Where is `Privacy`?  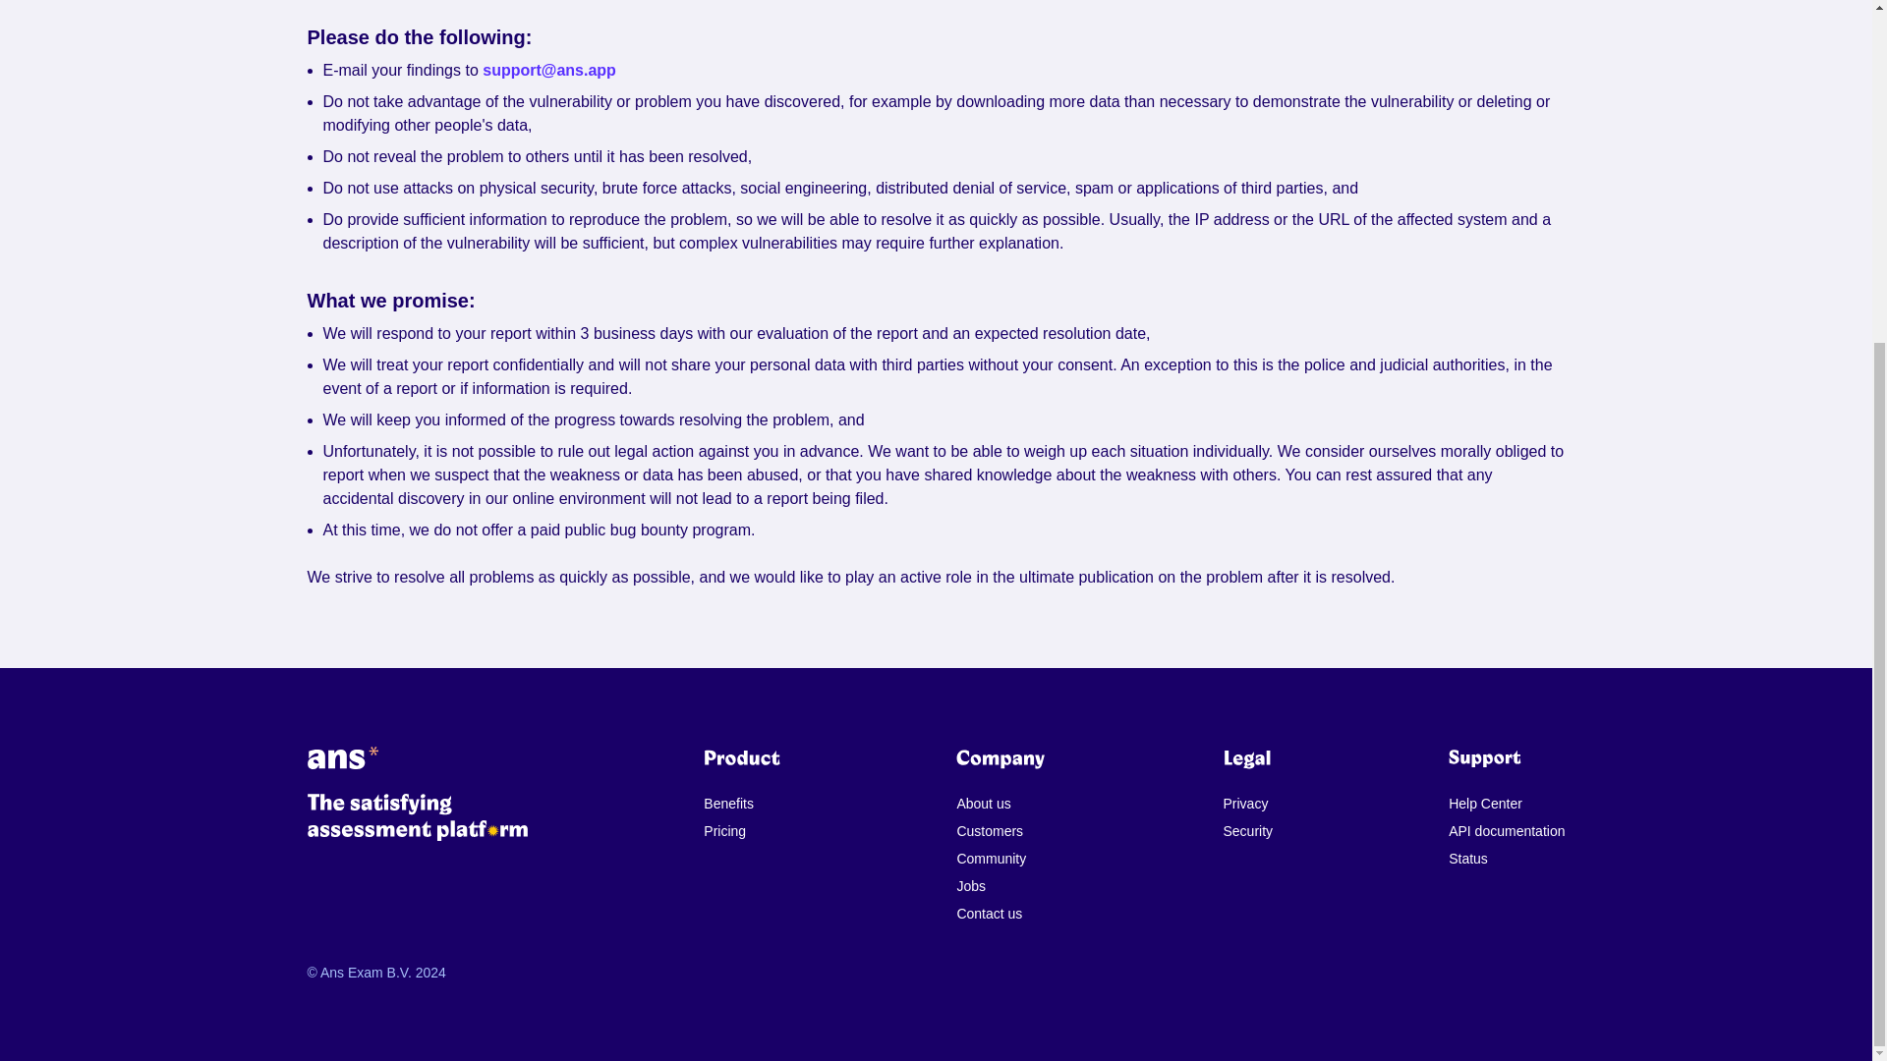
Privacy is located at coordinates (1247, 804).